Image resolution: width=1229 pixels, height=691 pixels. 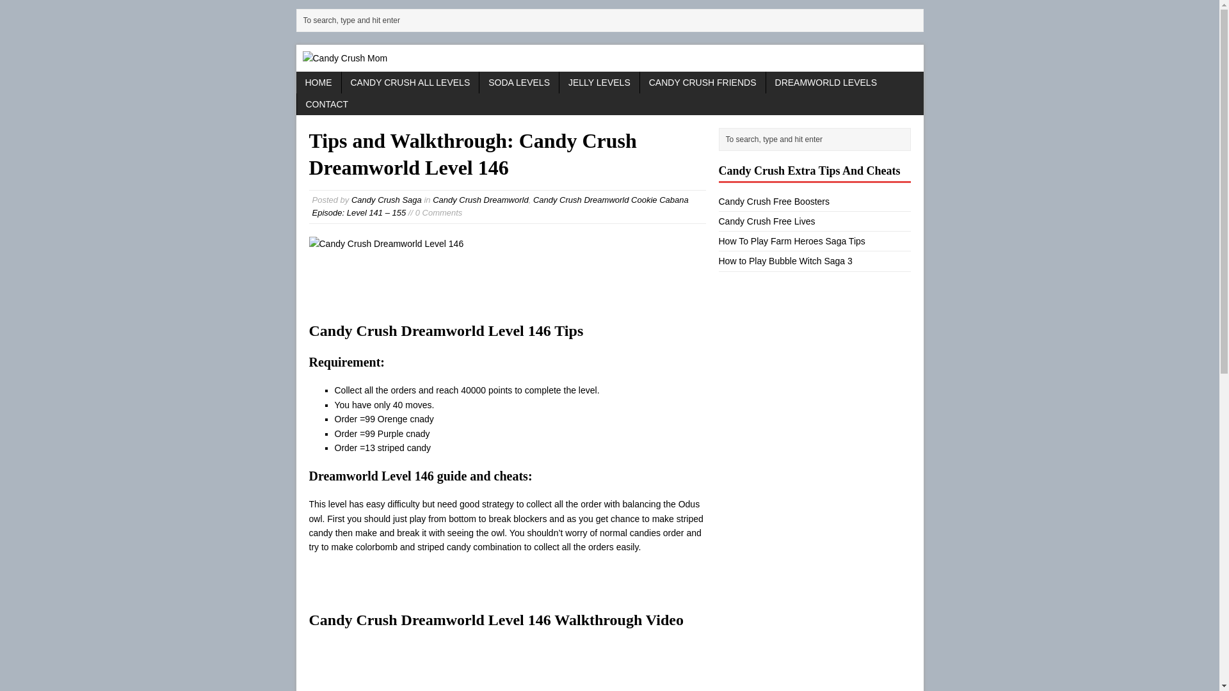 What do you see at coordinates (317, 82) in the screenshot?
I see `HOME` at bounding box center [317, 82].